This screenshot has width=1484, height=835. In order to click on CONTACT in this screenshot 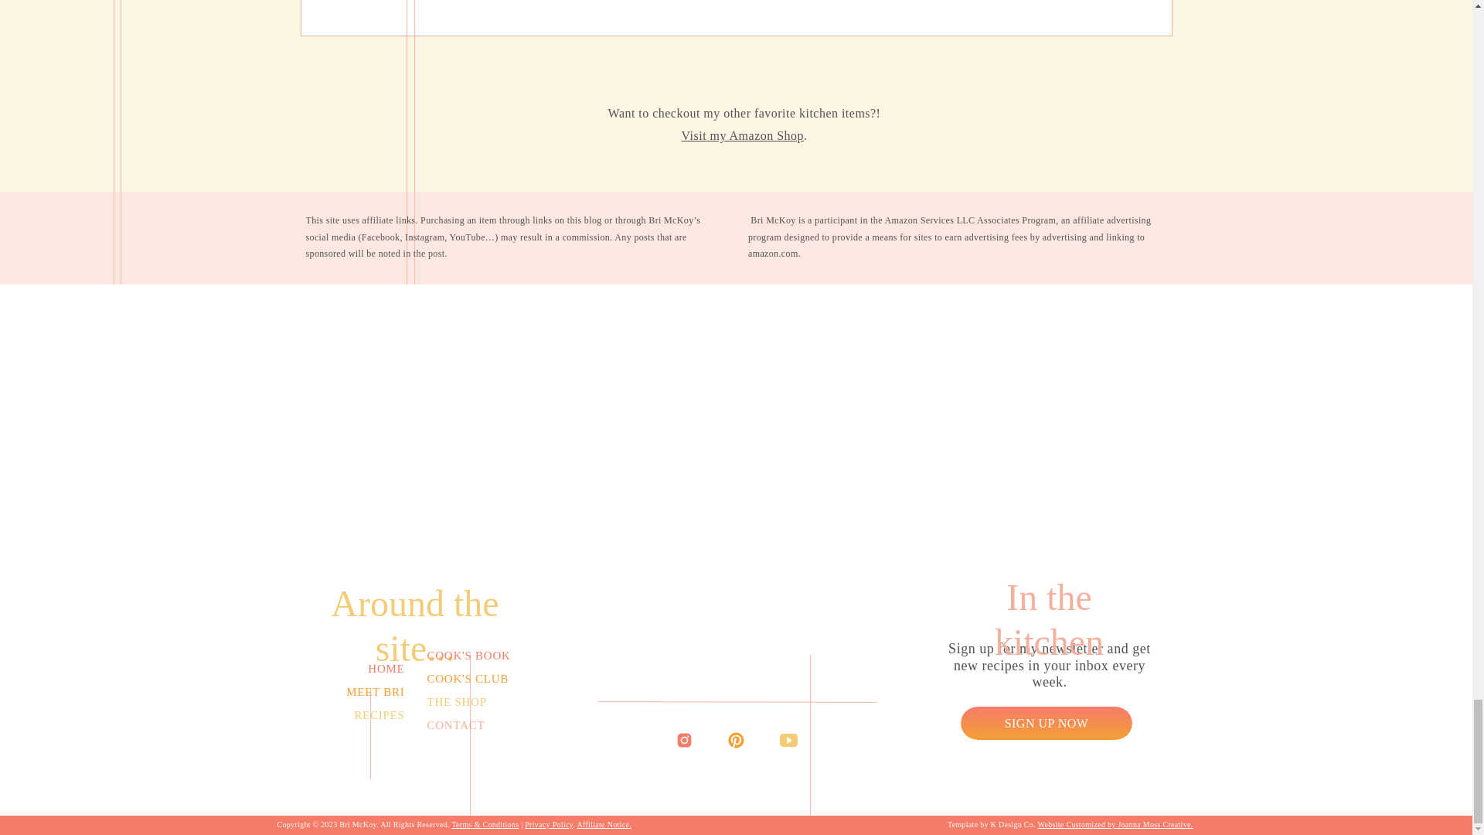, I will do `click(472, 725)`.